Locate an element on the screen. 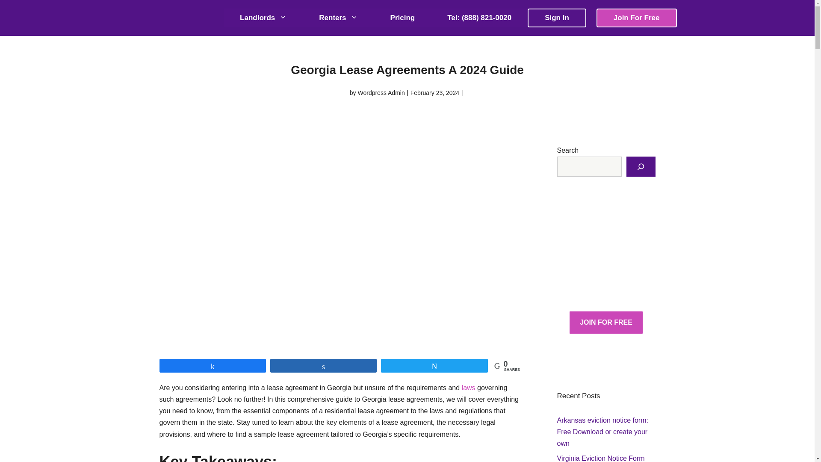 The image size is (821, 462). Pricing is located at coordinates (403, 18).